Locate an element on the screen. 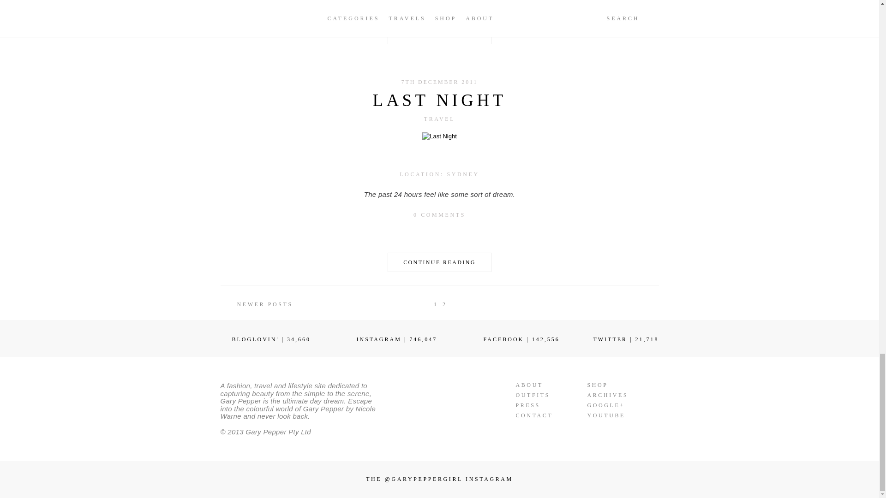  Share on Twitter is located at coordinates (439, 6).